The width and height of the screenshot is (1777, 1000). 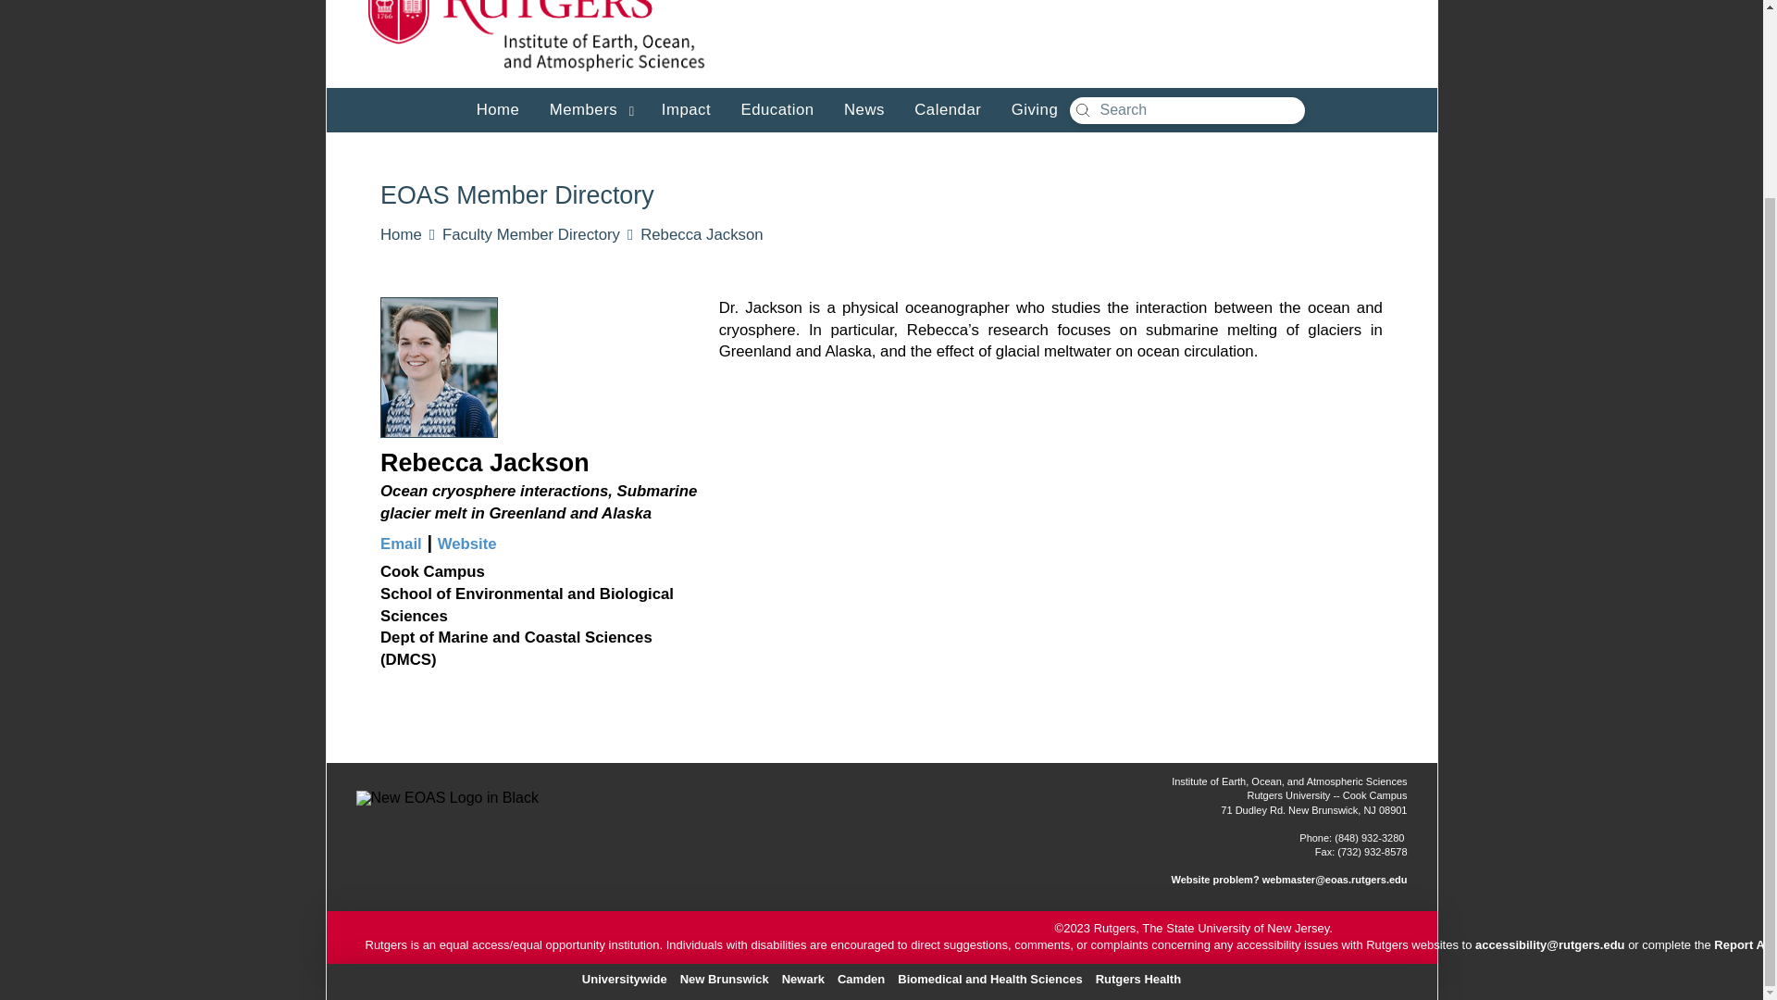 What do you see at coordinates (401, 544) in the screenshot?
I see `Email` at bounding box center [401, 544].